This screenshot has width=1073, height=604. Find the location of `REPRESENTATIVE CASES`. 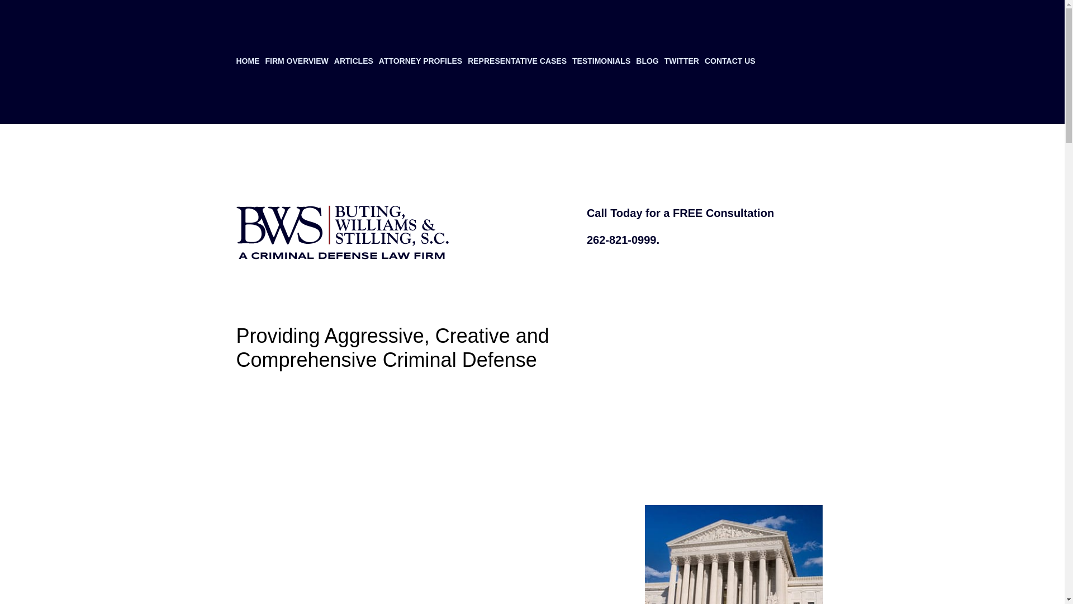

REPRESENTATIVE CASES is located at coordinates (517, 62).